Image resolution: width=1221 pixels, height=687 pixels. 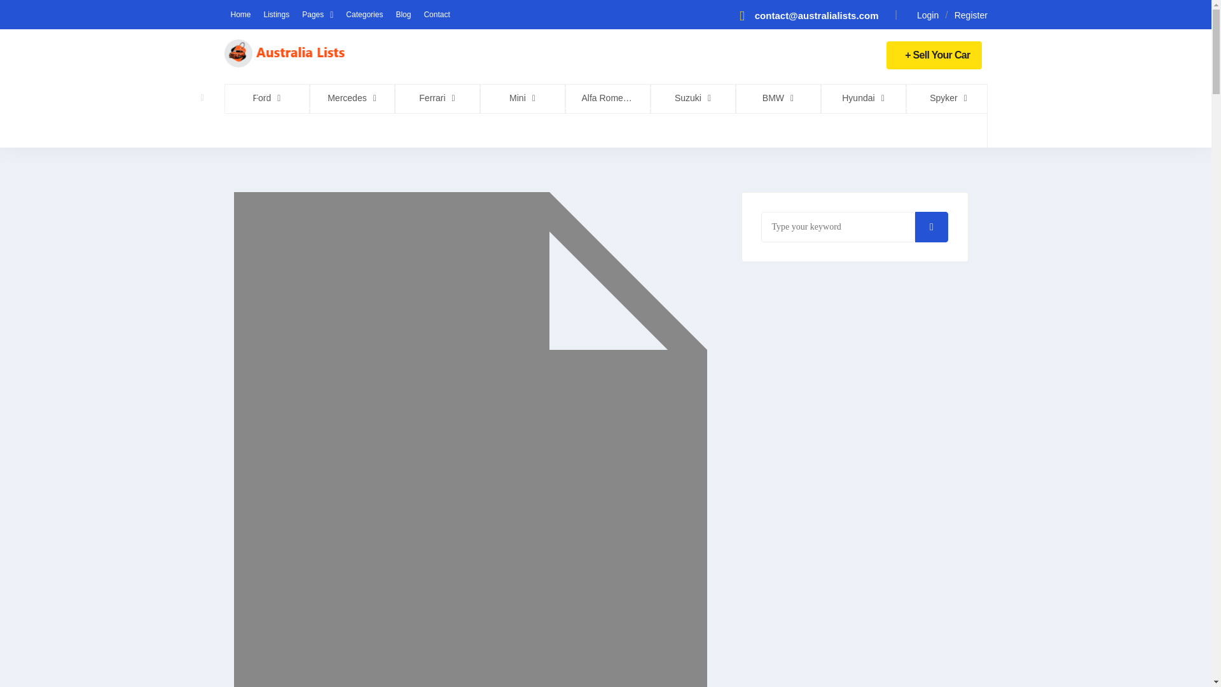 What do you see at coordinates (403, 15) in the screenshot?
I see `Blog` at bounding box center [403, 15].